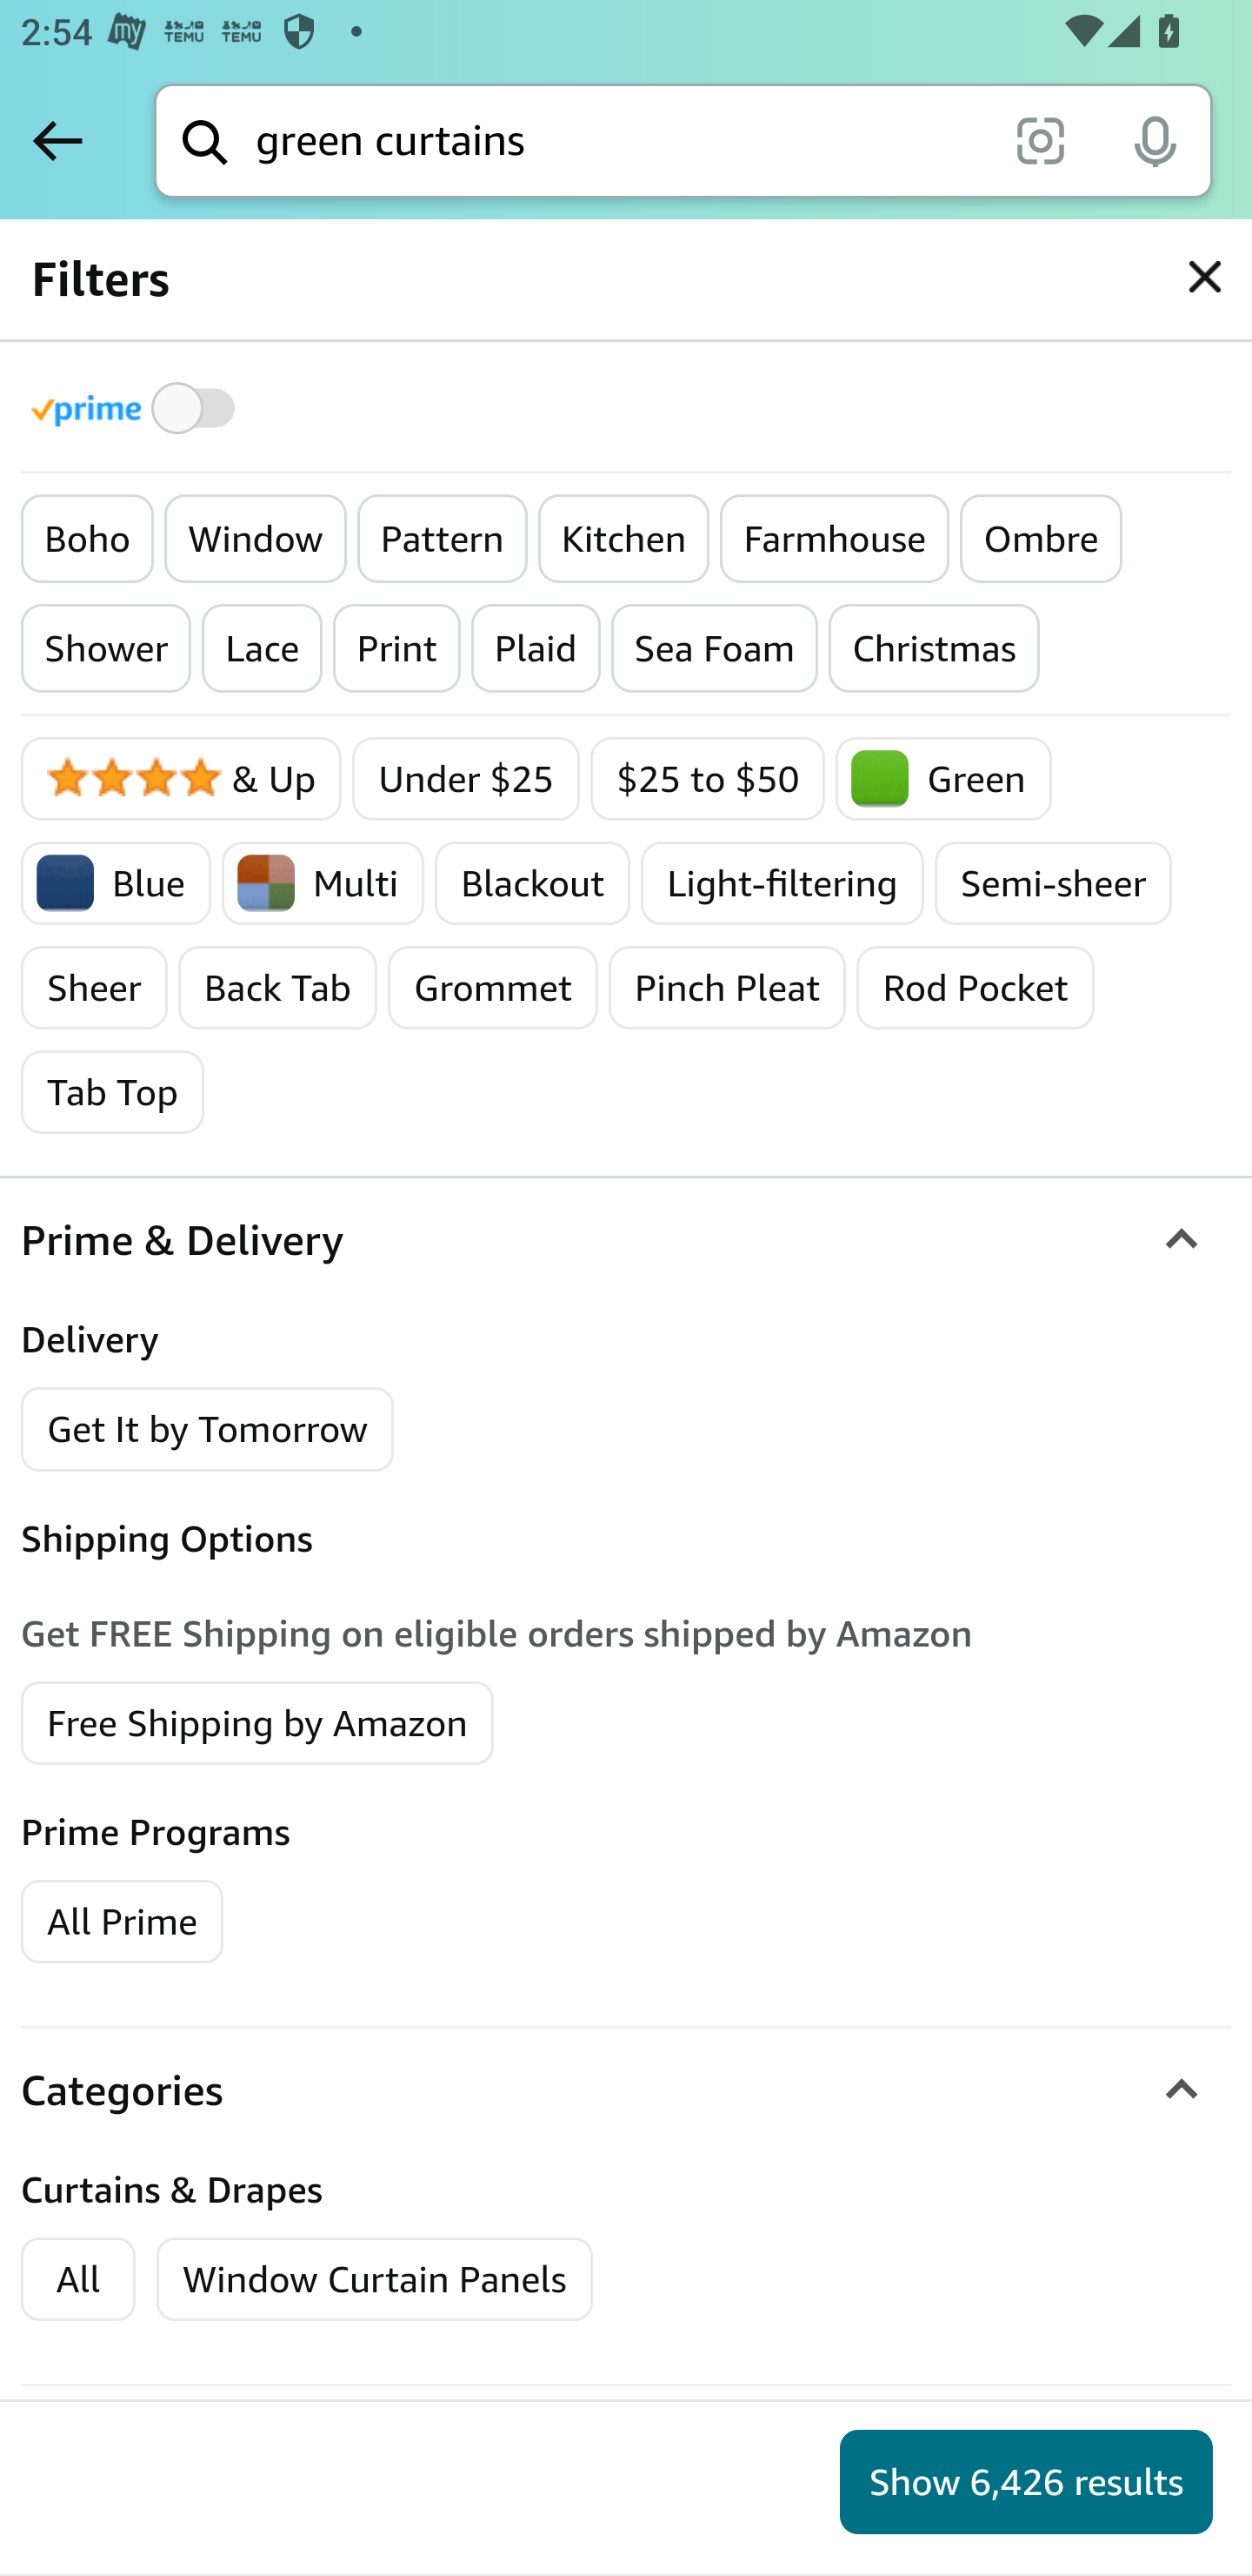  I want to click on Back, so click(57, 140).